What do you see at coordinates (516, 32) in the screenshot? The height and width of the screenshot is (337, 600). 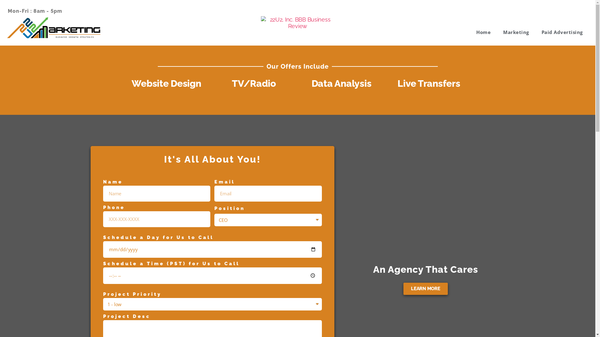 I see `Marketing` at bounding box center [516, 32].